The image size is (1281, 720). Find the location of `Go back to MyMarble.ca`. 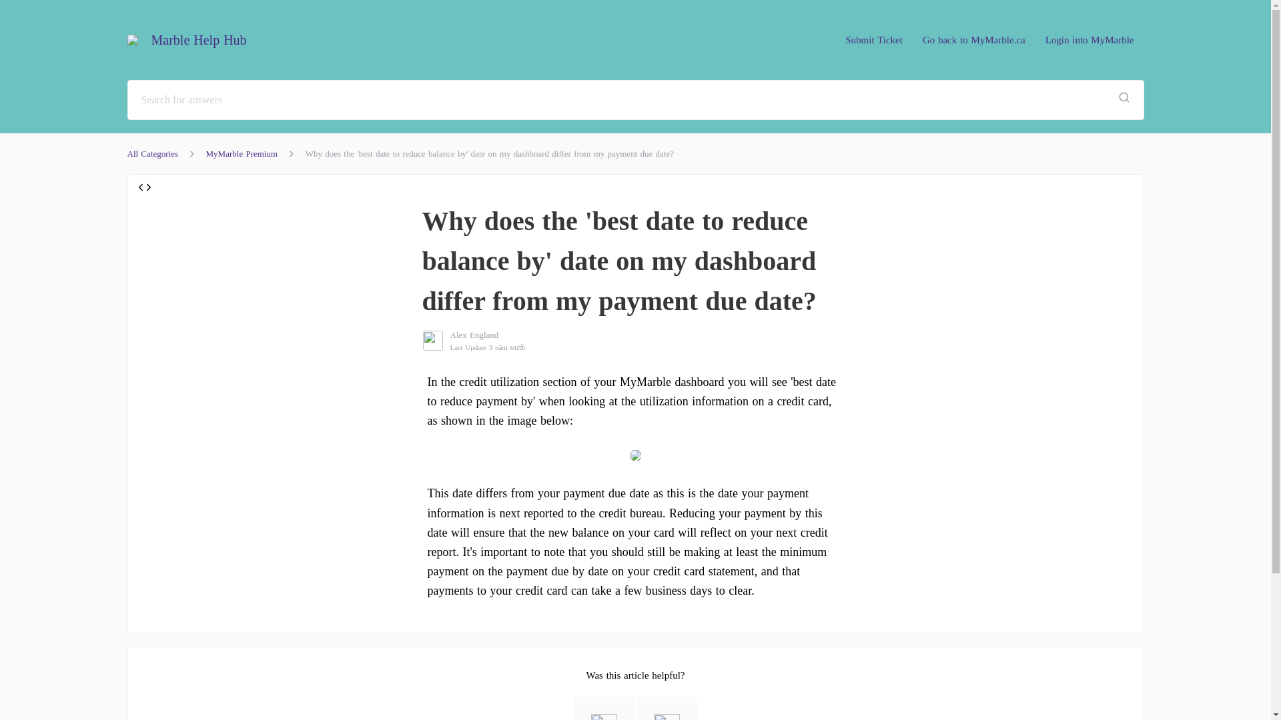

Go back to MyMarble.ca is located at coordinates (973, 39).